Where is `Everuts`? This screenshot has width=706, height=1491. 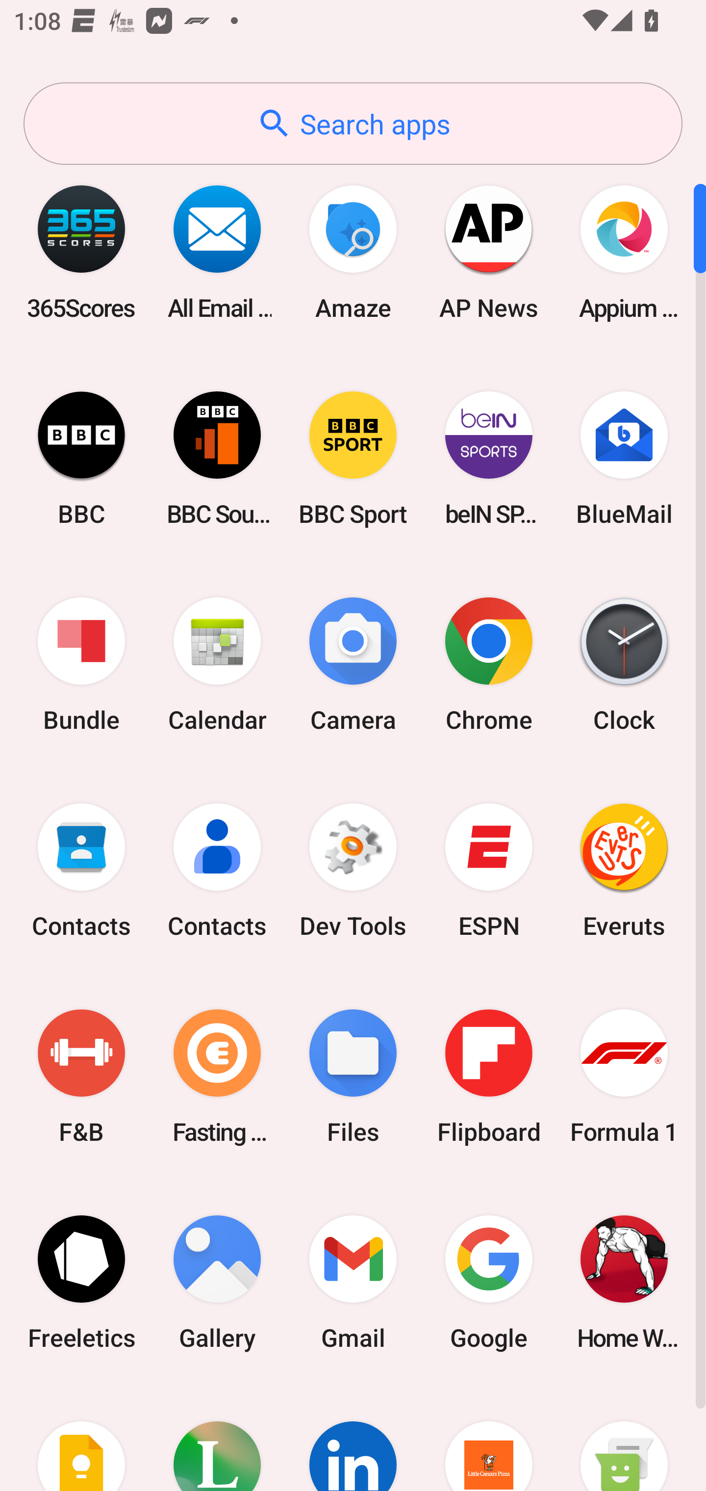 Everuts is located at coordinates (624, 871).